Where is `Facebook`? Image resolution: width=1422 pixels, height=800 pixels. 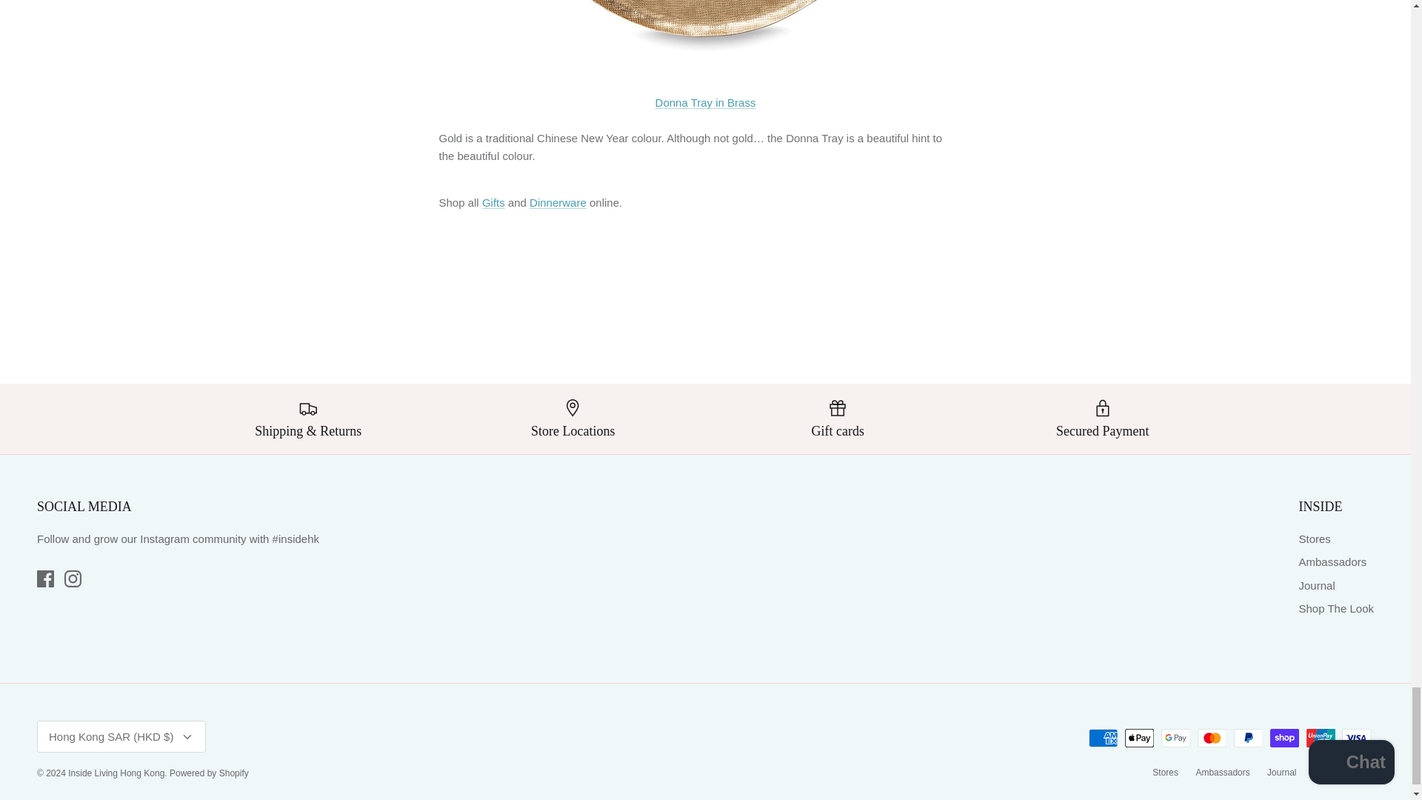 Facebook is located at coordinates (44, 579).